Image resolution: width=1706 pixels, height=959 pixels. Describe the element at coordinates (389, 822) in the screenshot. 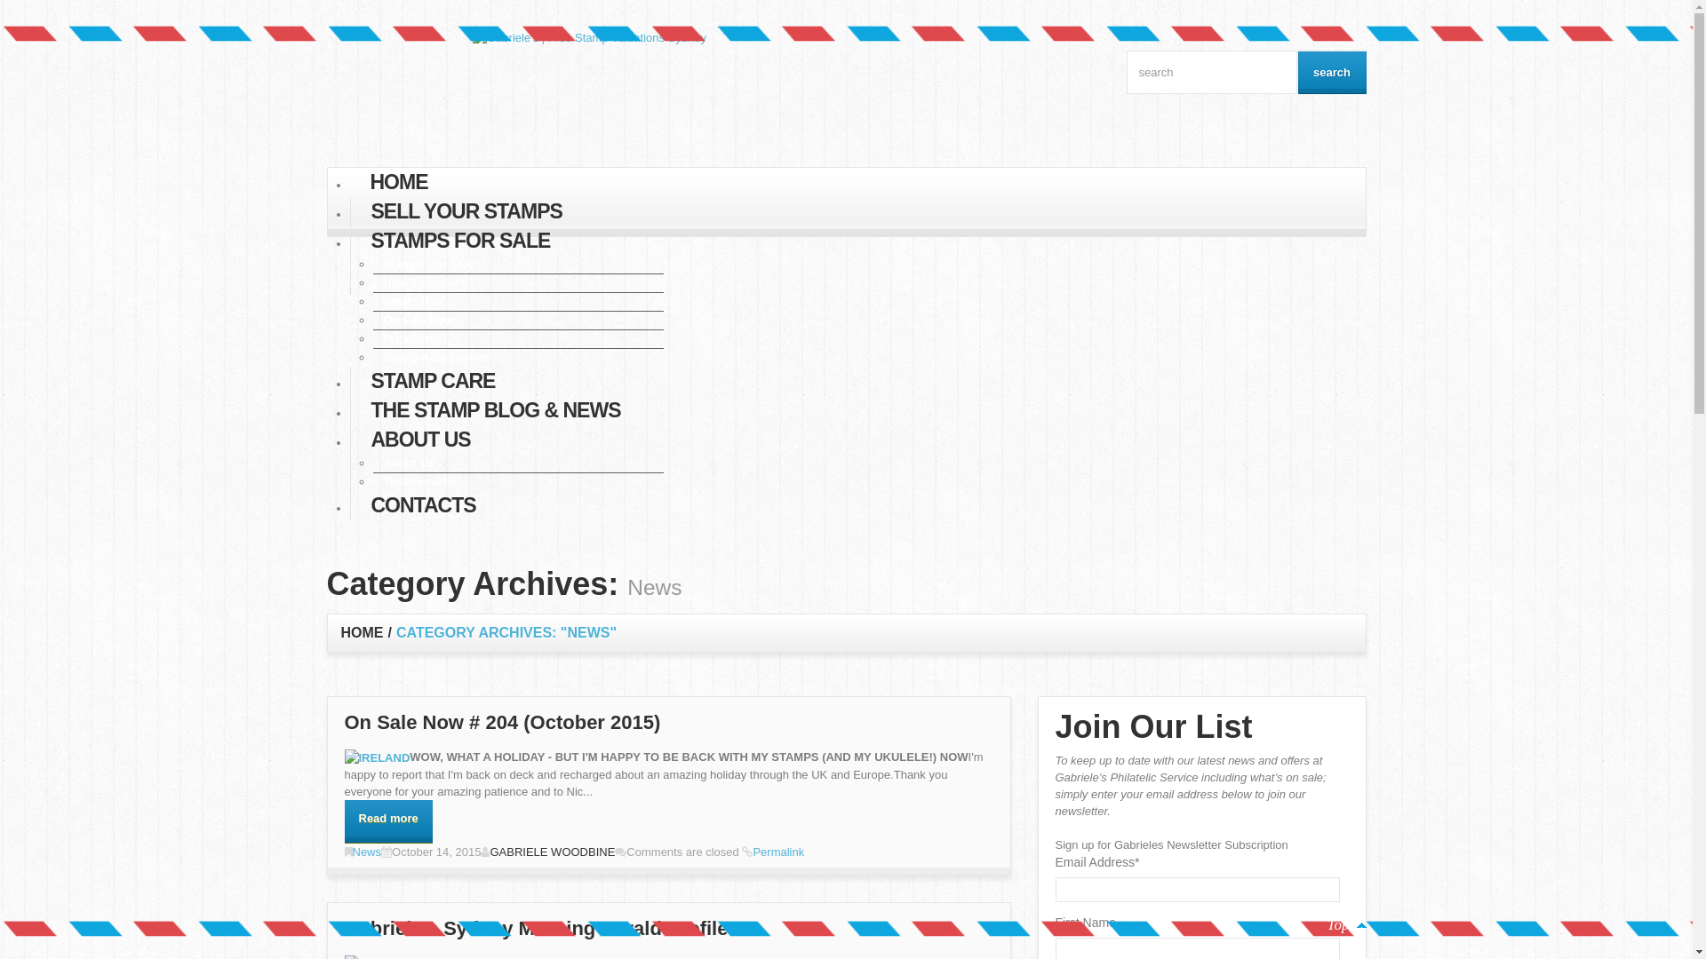

I see `Read more` at that location.